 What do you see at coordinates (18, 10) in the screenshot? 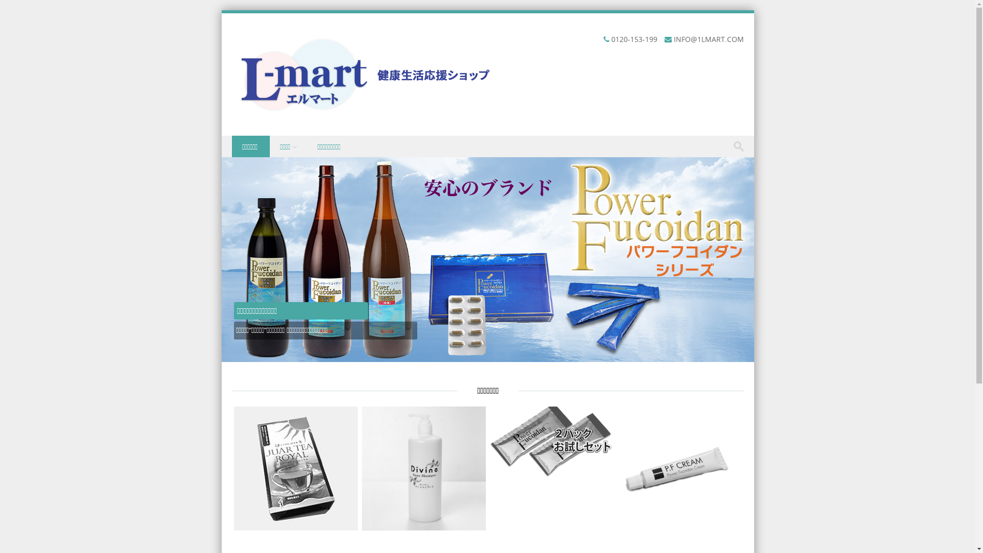
I see `Search` at bounding box center [18, 10].